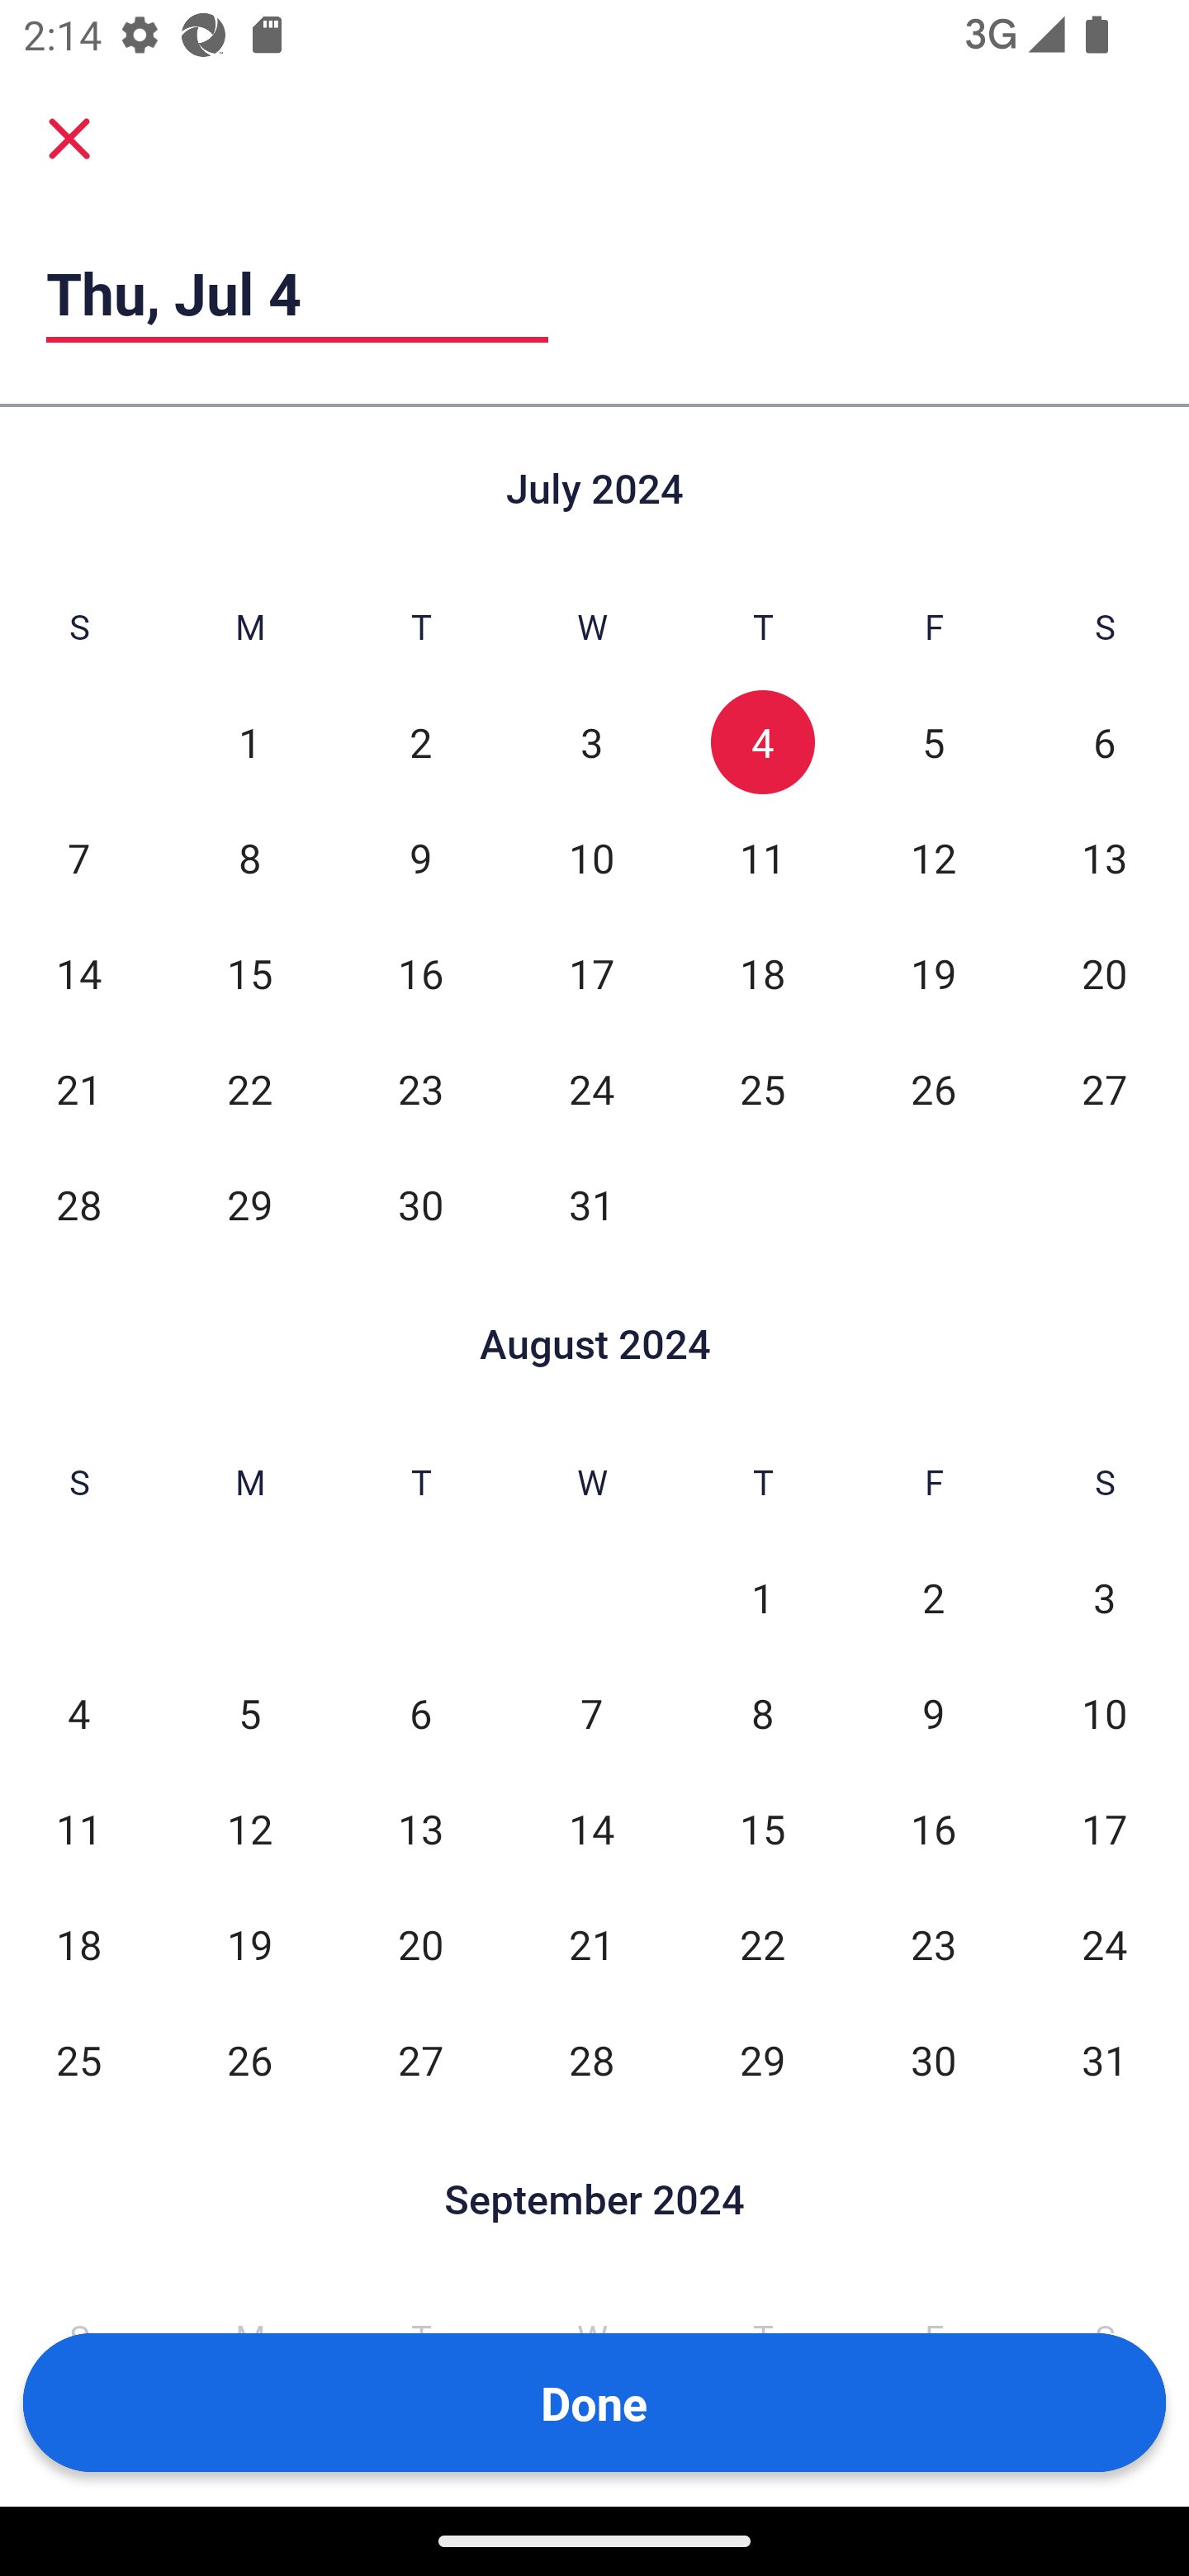 The height and width of the screenshot is (2576, 1189). Describe the element at coordinates (933, 1714) in the screenshot. I see `9 Fri, Aug 9, Not Selected` at that location.